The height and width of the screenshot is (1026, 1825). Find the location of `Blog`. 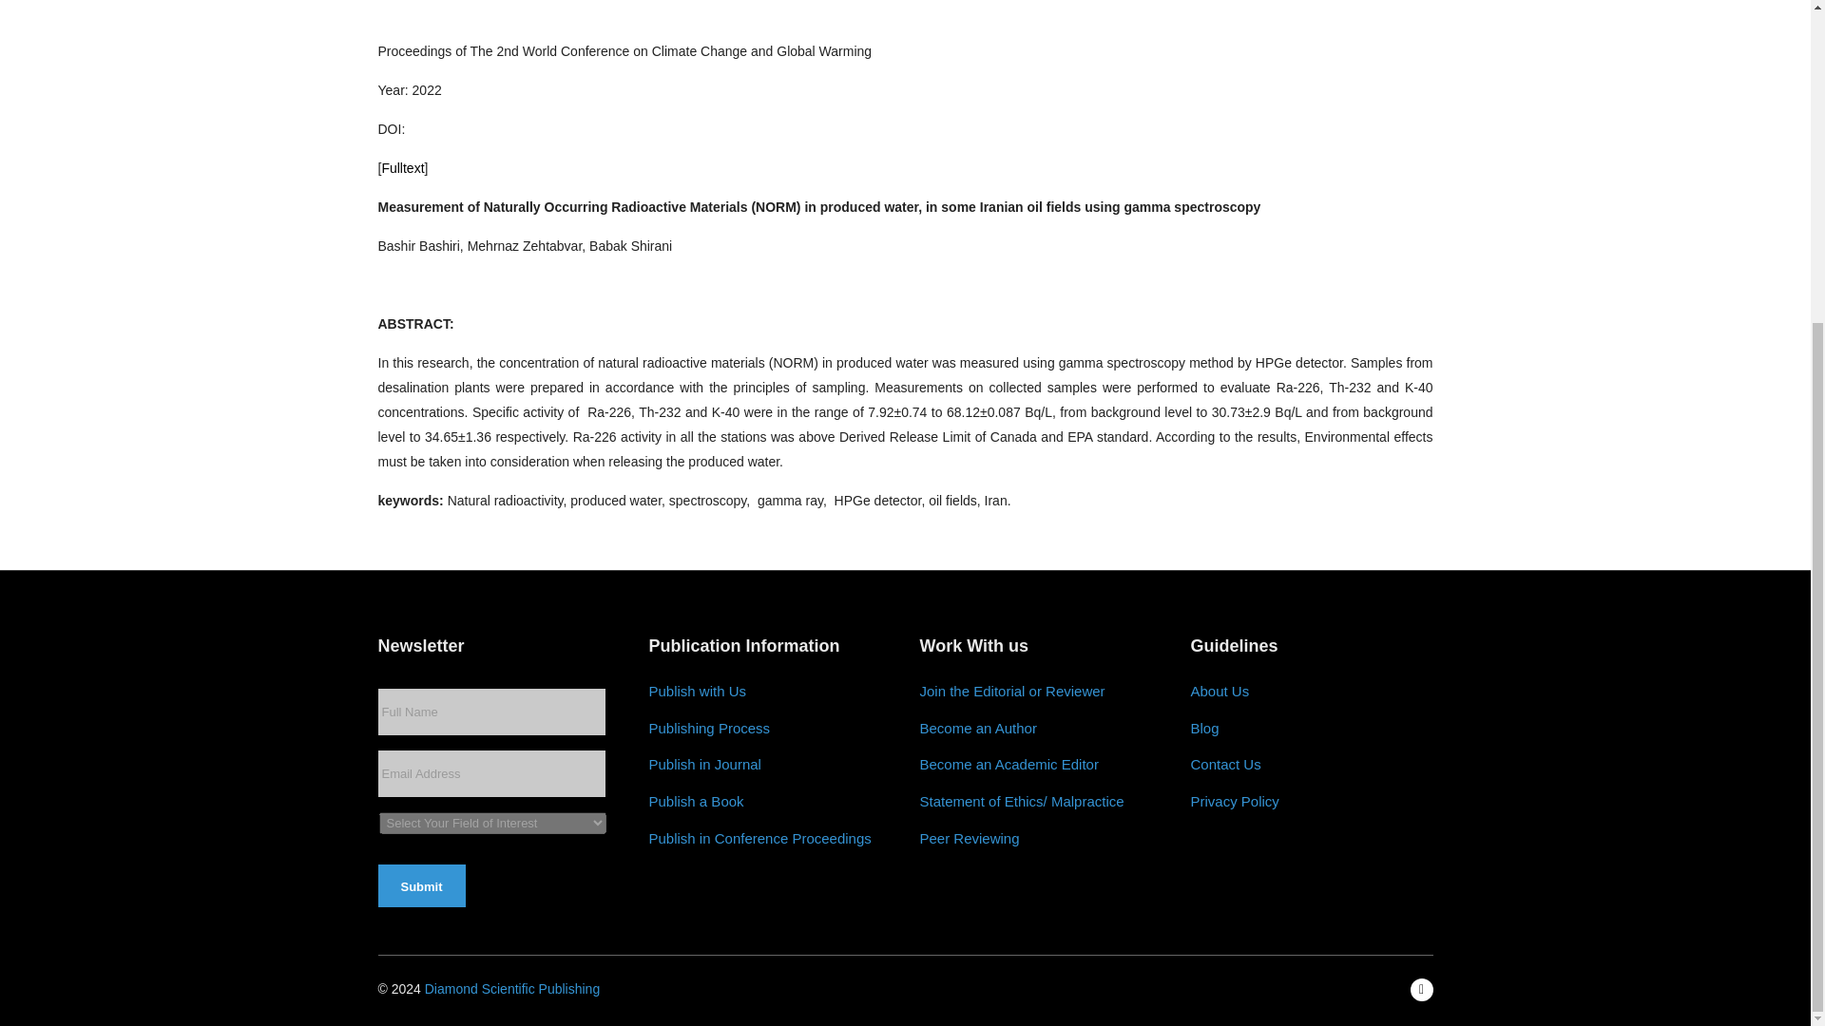

Blog is located at coordinates (1203, 729).